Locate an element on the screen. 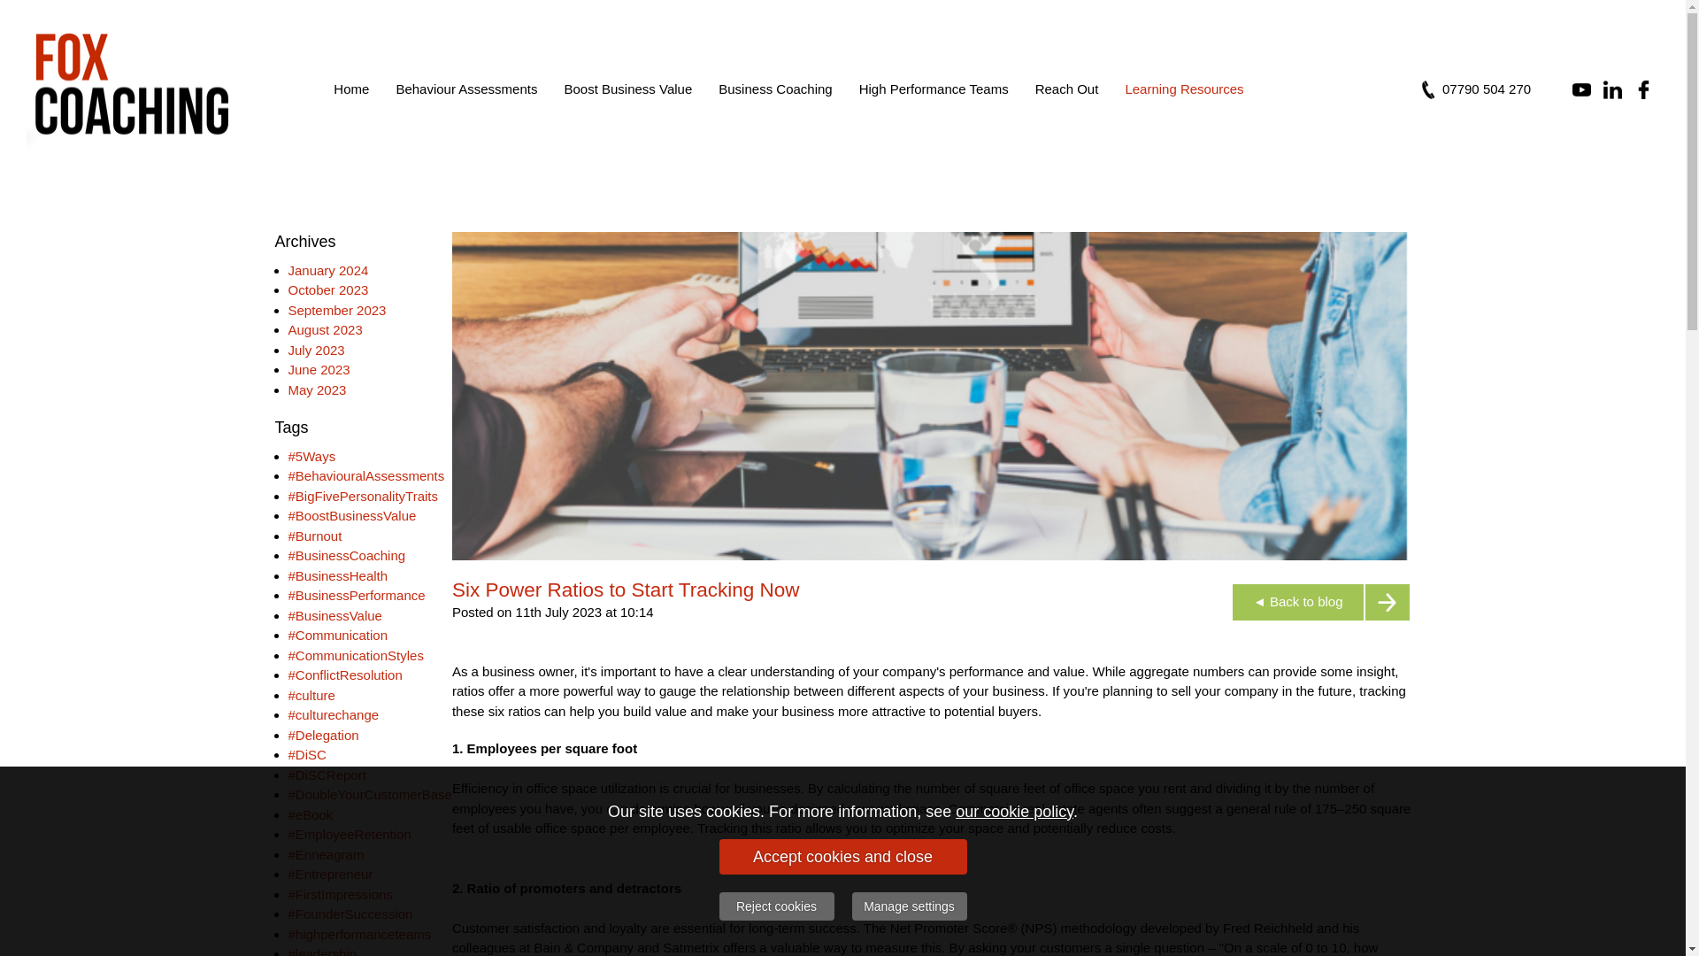 This screenshot has width=1699, height=956. June 2023 is located at coordinates (319, 369).